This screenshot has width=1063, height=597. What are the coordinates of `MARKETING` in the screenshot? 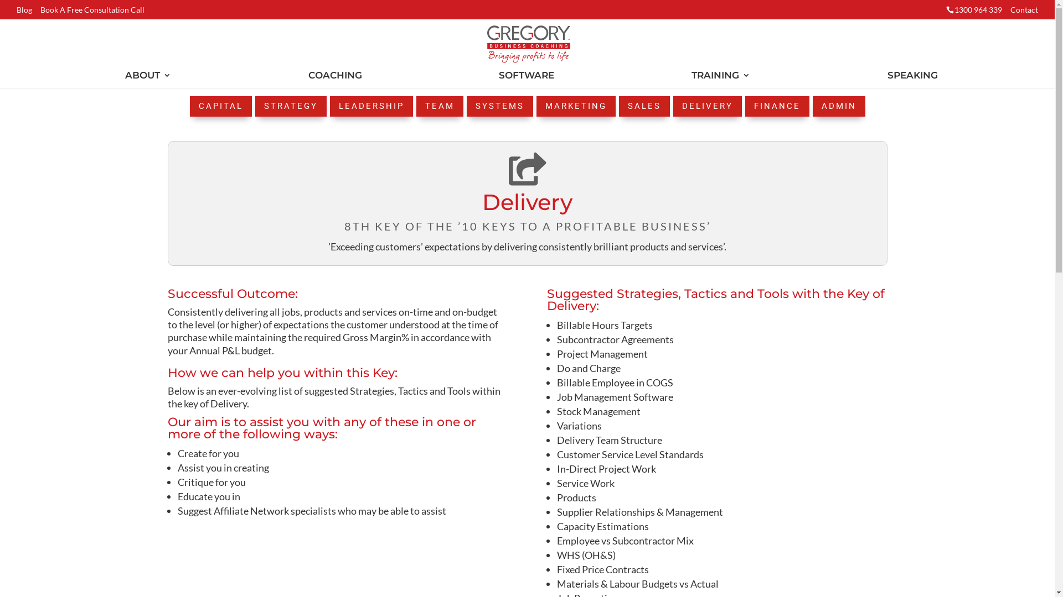 It's located at (576, 106).